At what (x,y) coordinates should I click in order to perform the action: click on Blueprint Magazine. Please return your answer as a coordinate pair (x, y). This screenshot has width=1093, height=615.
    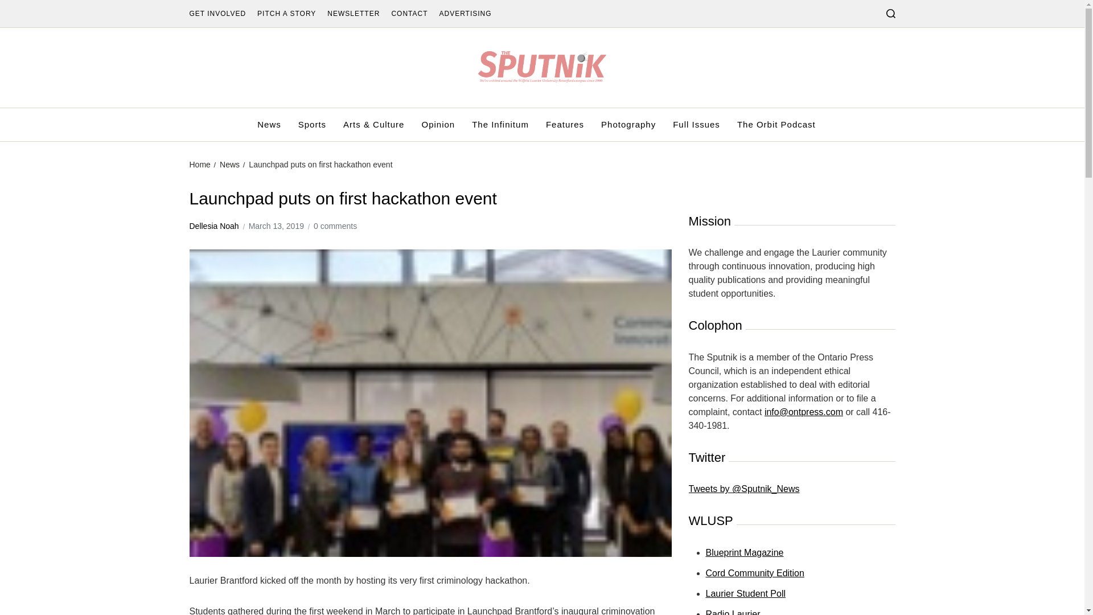
    Looking at the image, I should click on (745, 552).